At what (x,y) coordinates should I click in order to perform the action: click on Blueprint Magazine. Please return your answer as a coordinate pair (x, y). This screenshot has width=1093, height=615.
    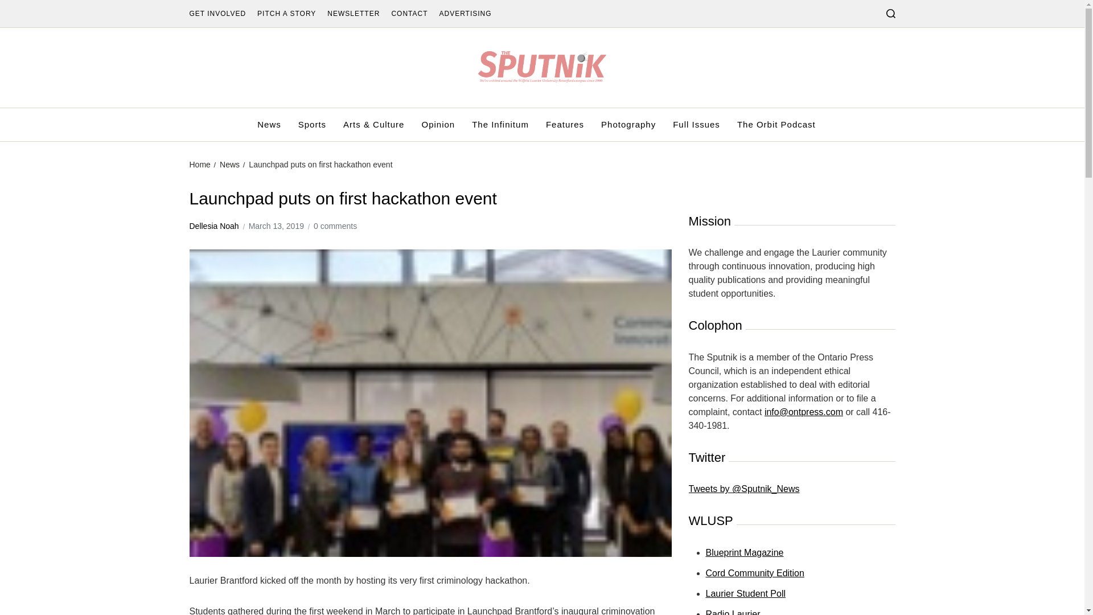
    Looking at the image, I should click on (745, 552).